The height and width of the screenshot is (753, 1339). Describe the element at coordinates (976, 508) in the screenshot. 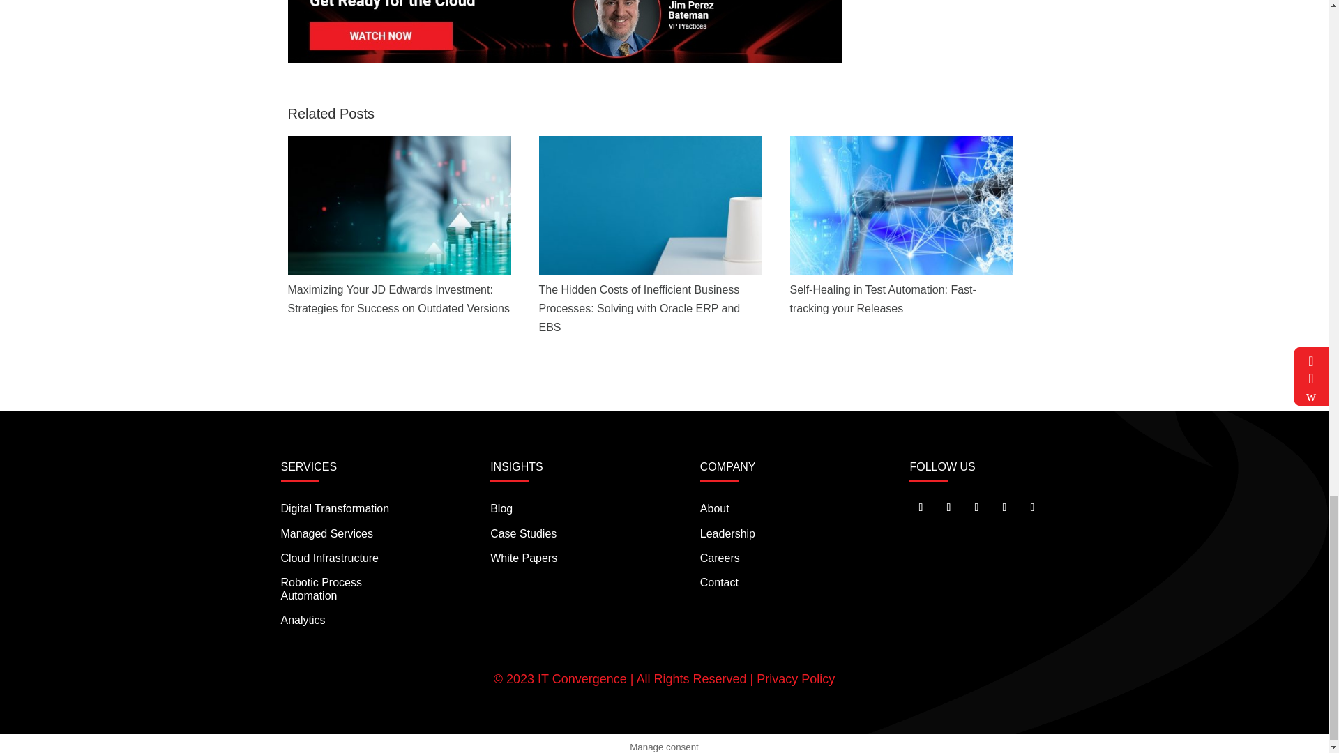

I see `Follow on LinkedIn` at that location.